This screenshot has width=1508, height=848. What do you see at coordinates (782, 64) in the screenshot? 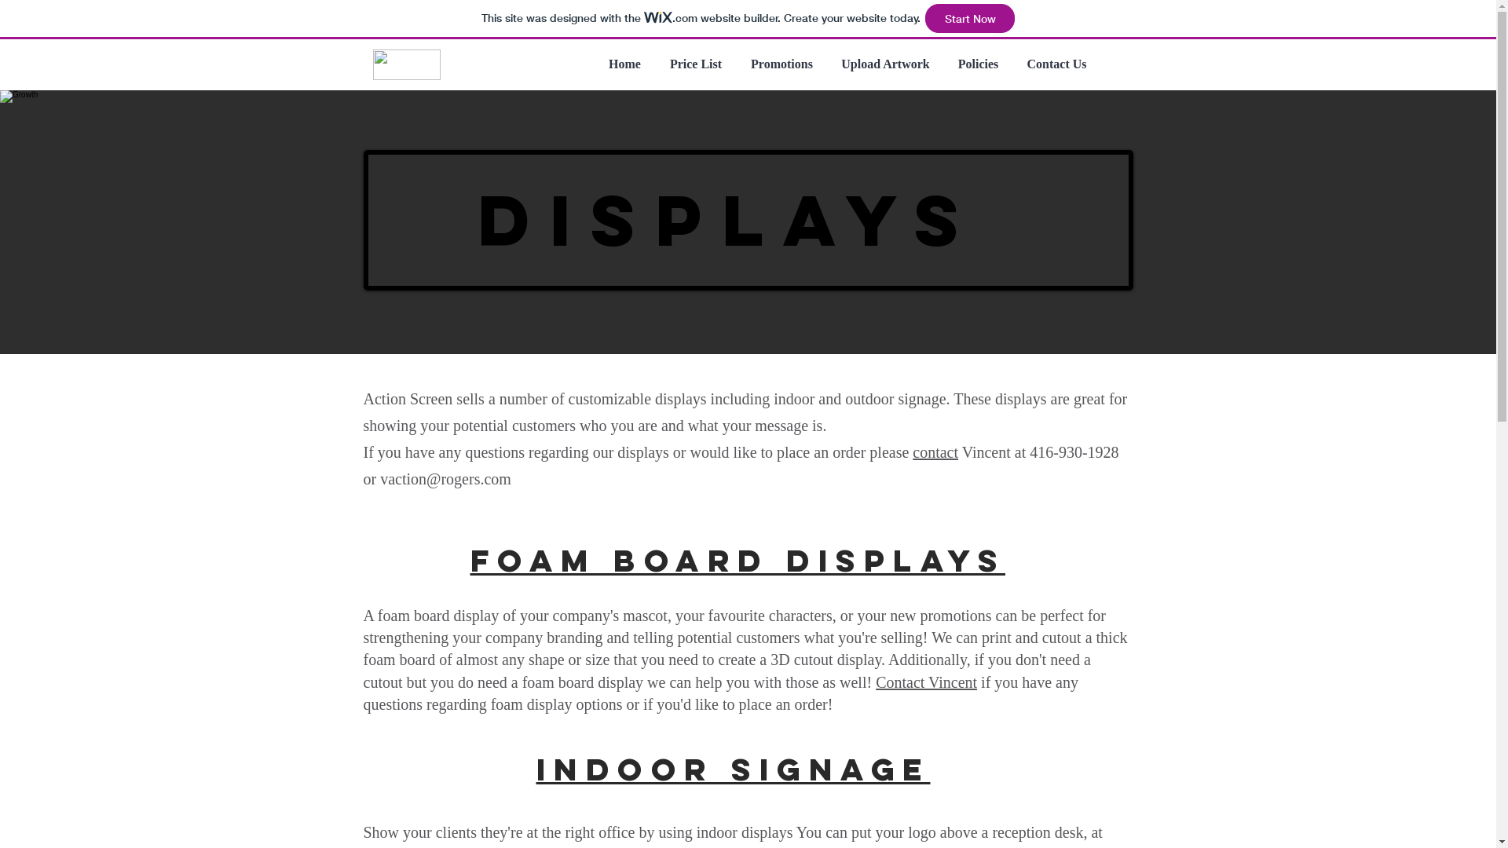
I see `Promotions` at bounding box center [782, 64].